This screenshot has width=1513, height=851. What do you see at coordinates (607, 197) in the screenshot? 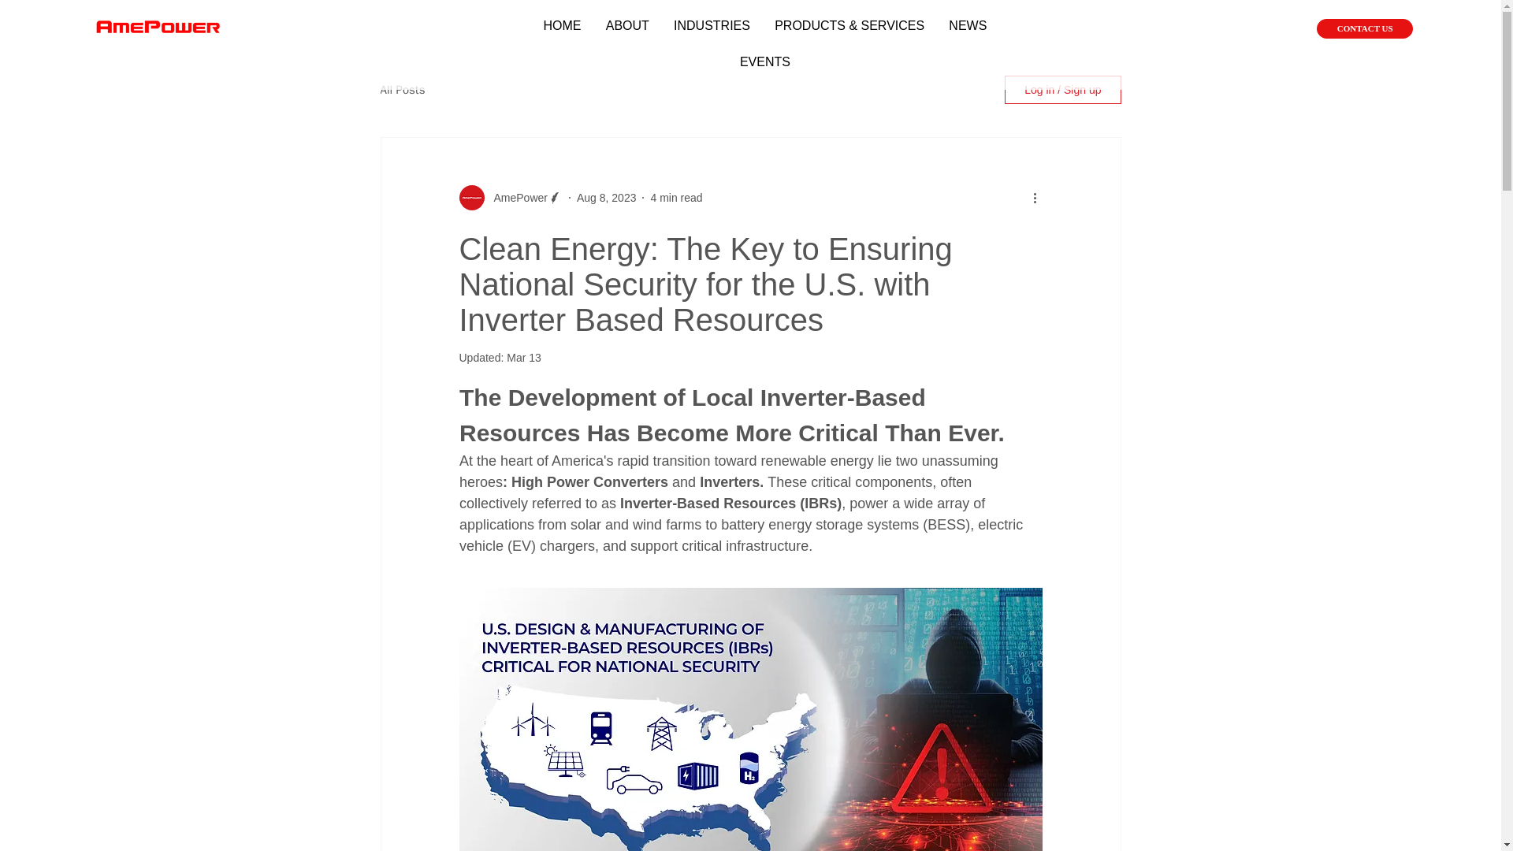
I see `Aug 8, 2023` at bounding box center [607, 197].